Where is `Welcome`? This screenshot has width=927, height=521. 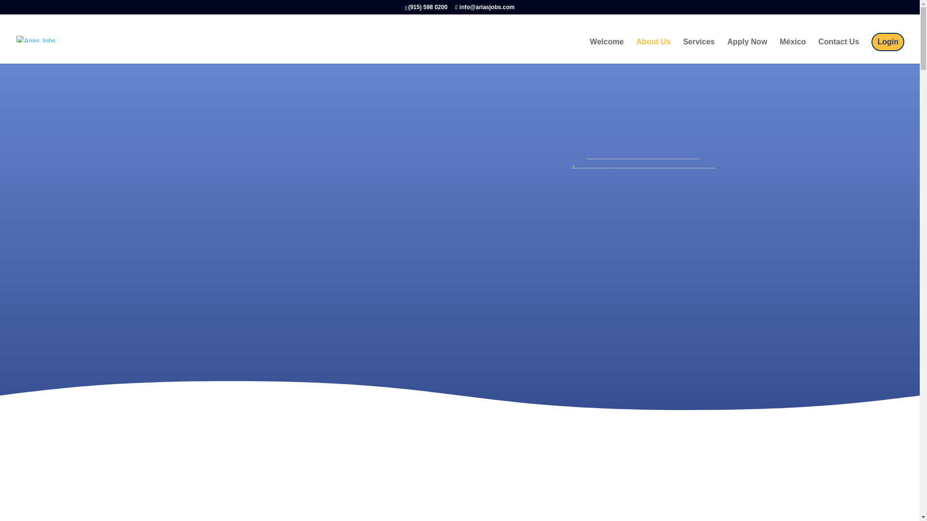 Welcome is located at coordinates (606, 51).